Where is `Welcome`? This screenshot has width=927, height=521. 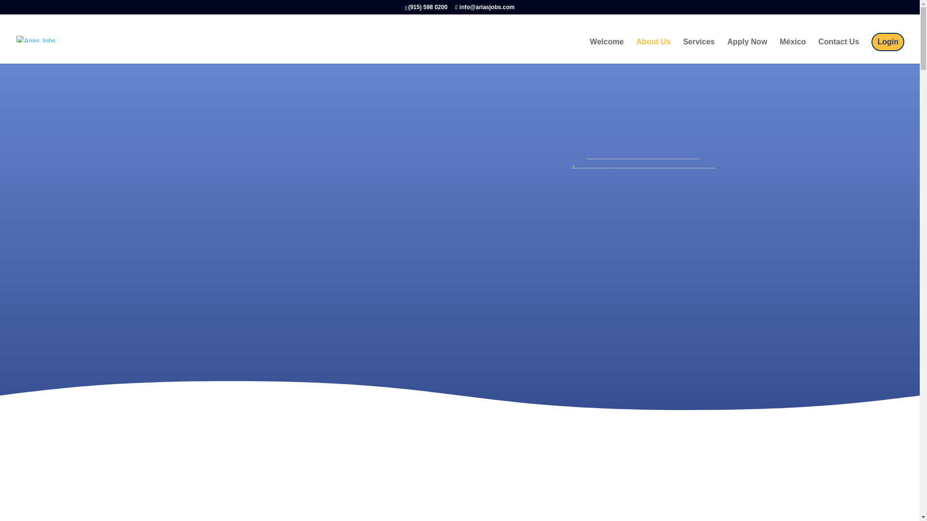 Welcome is located at coordinates (606, 51).